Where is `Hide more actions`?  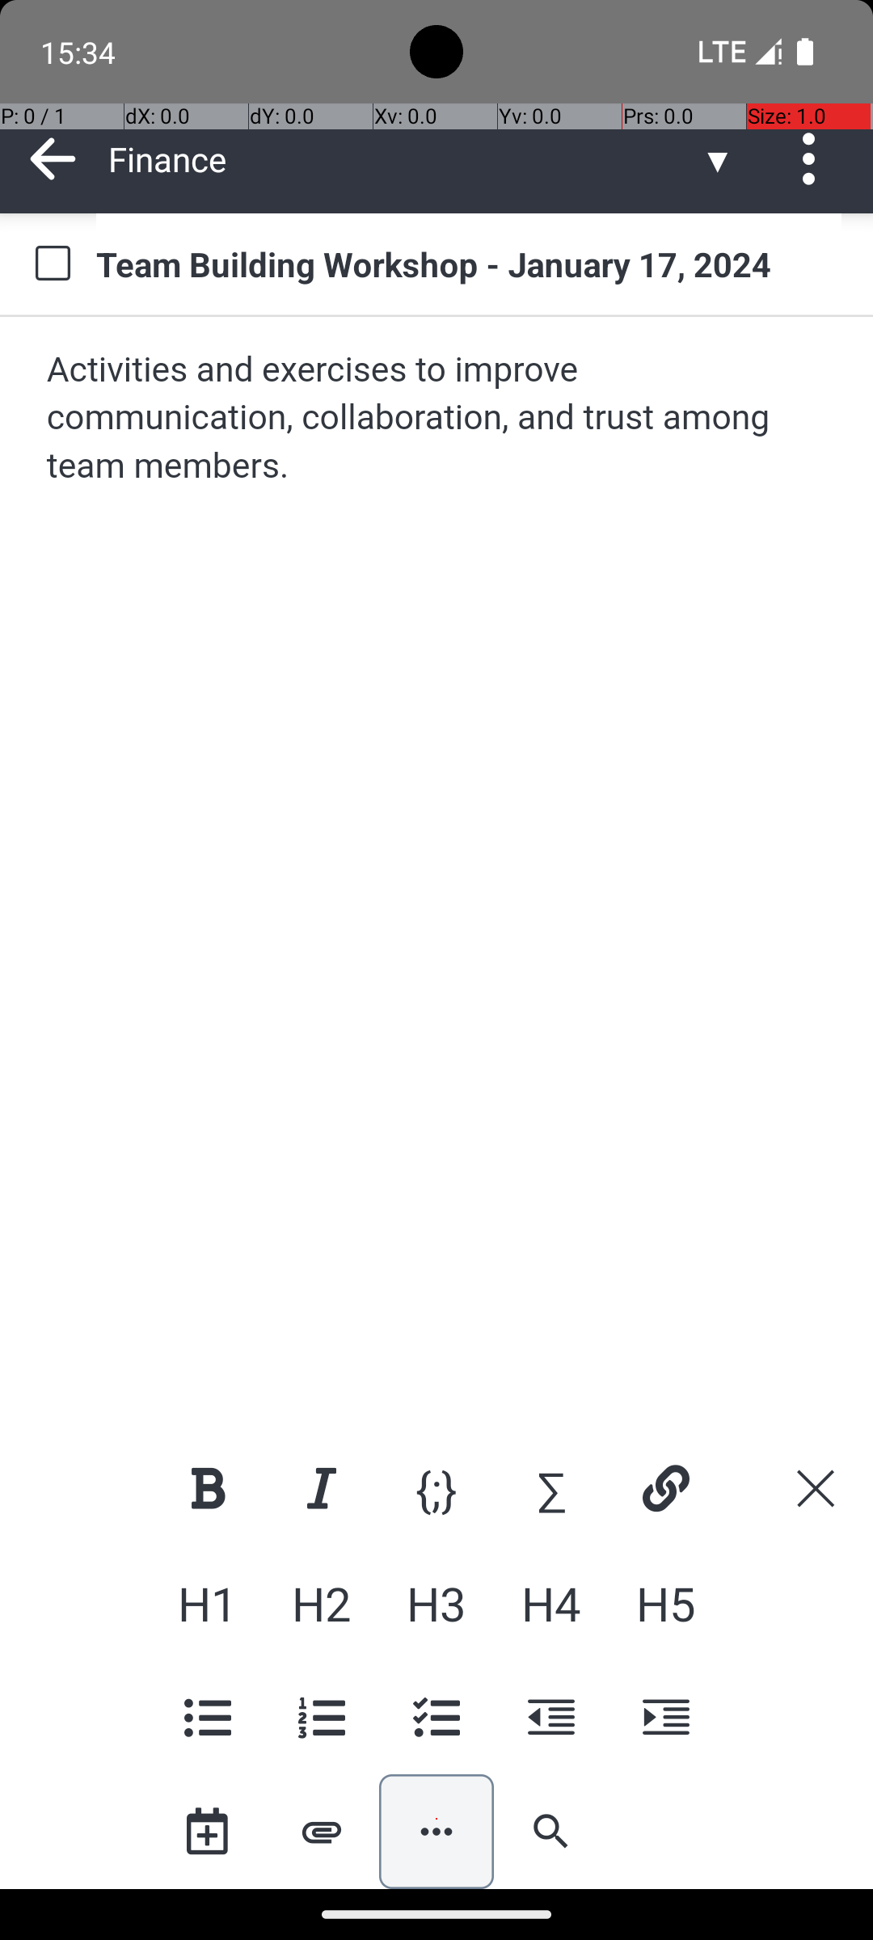
Hide more actions is located at coordinates (436, 1832).